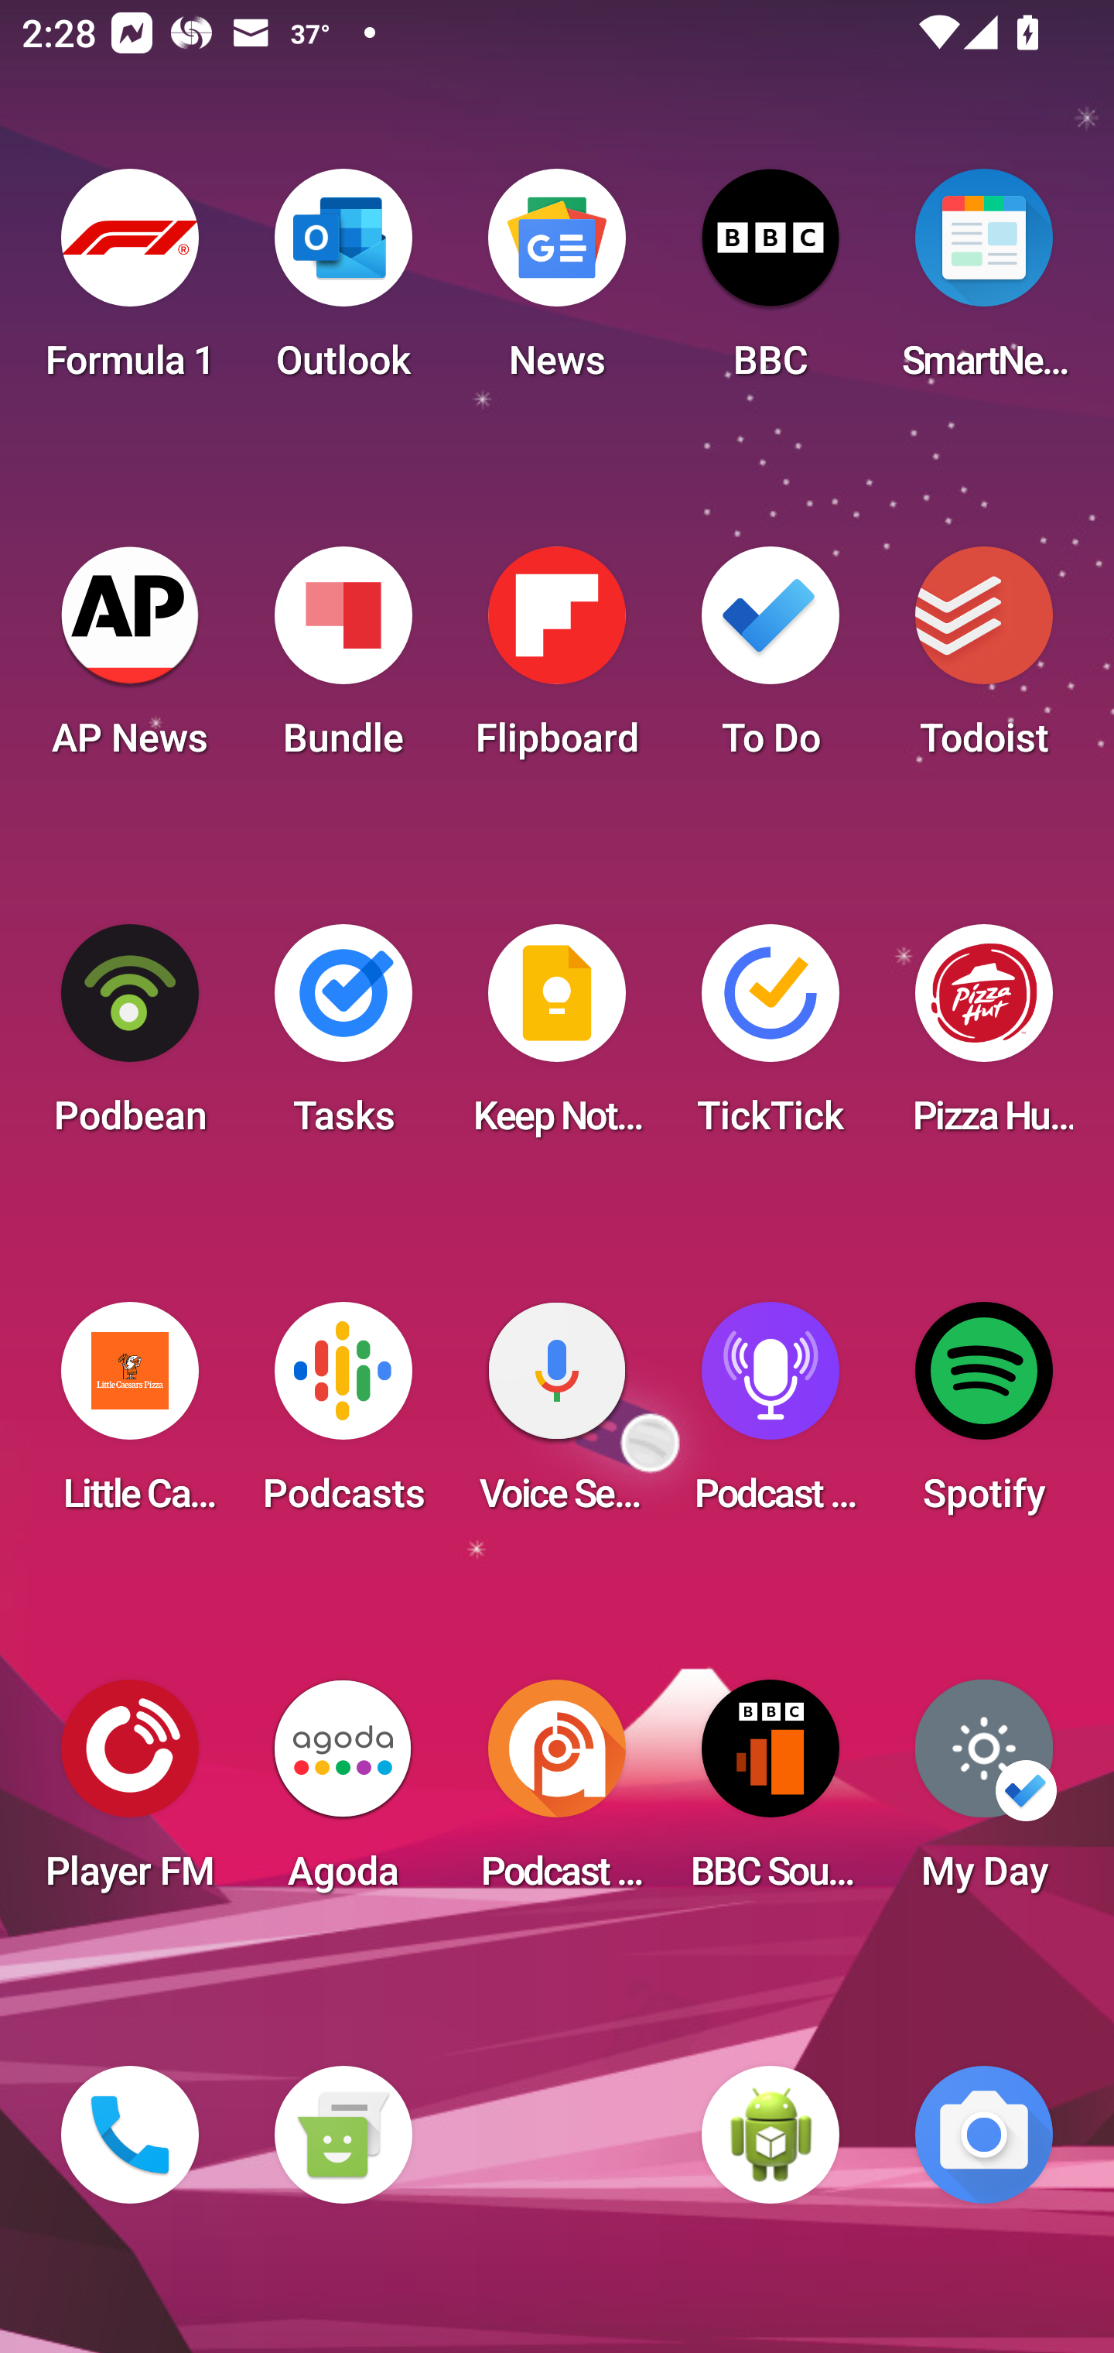 This screenshot has width=1114, height=2353. What do you see at coordinates (557, 283) in the screenshot?
I see `News` at bounding box center [557, 283].